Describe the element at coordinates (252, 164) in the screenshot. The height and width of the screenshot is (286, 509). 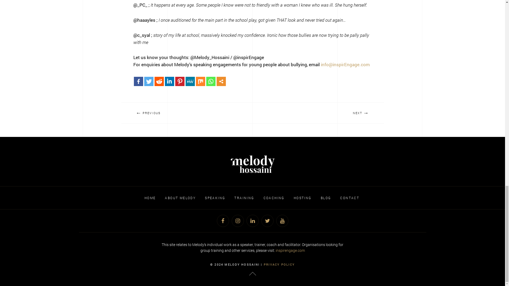
I see `Melody HossainiMelody Hossaini logo` at that location.